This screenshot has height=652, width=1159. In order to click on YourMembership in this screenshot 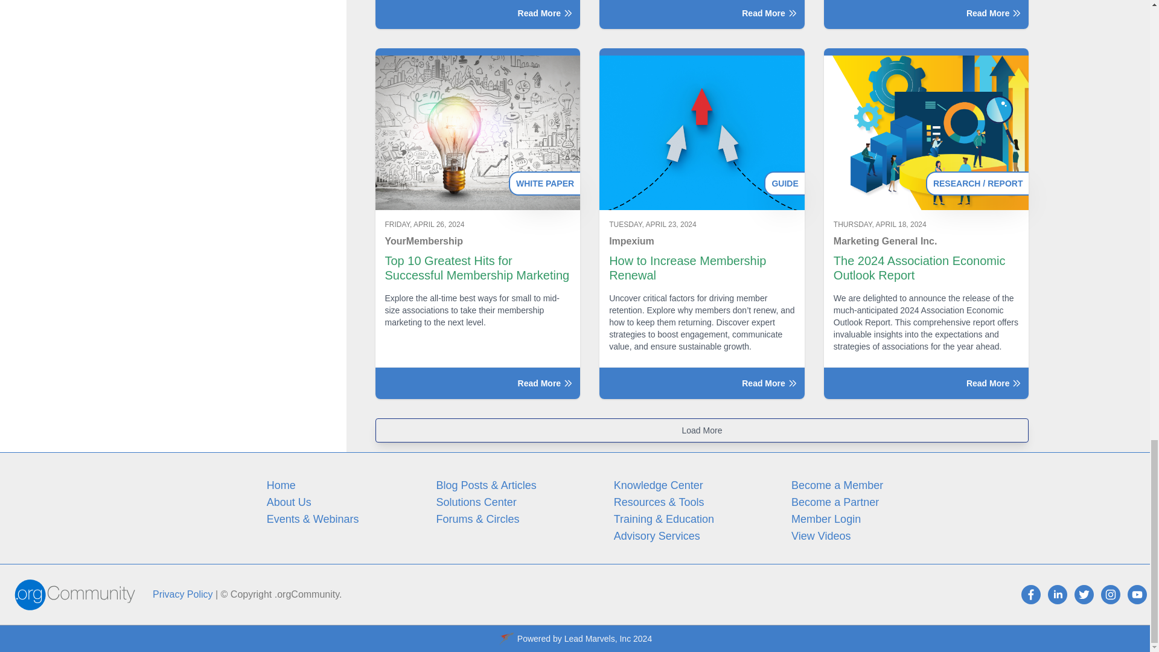, I will do `click(478, 241)`.